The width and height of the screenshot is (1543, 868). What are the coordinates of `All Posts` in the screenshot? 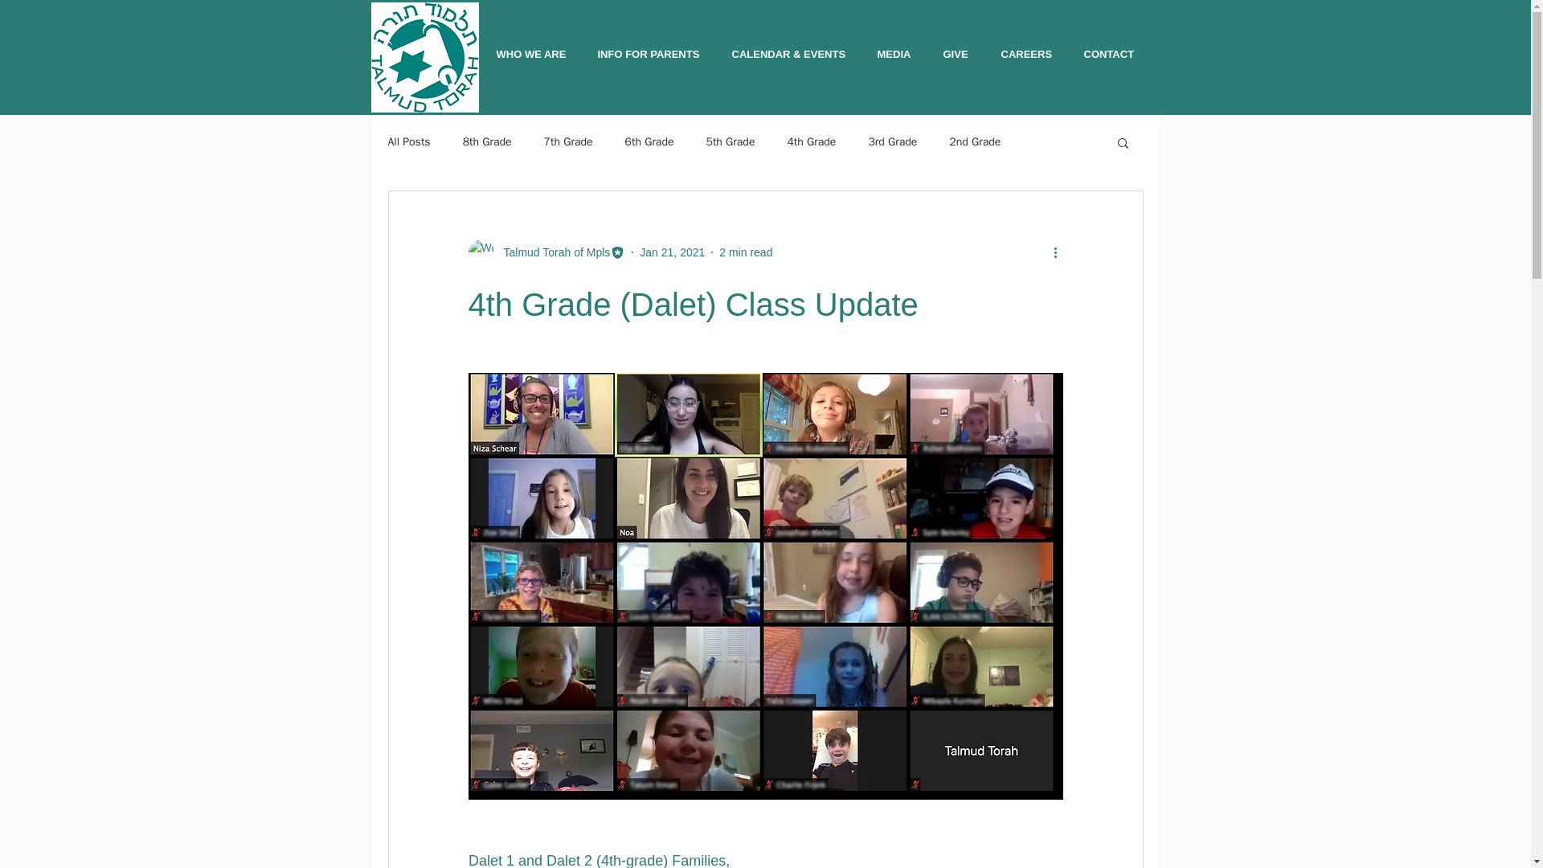 It's located at (408, 141).